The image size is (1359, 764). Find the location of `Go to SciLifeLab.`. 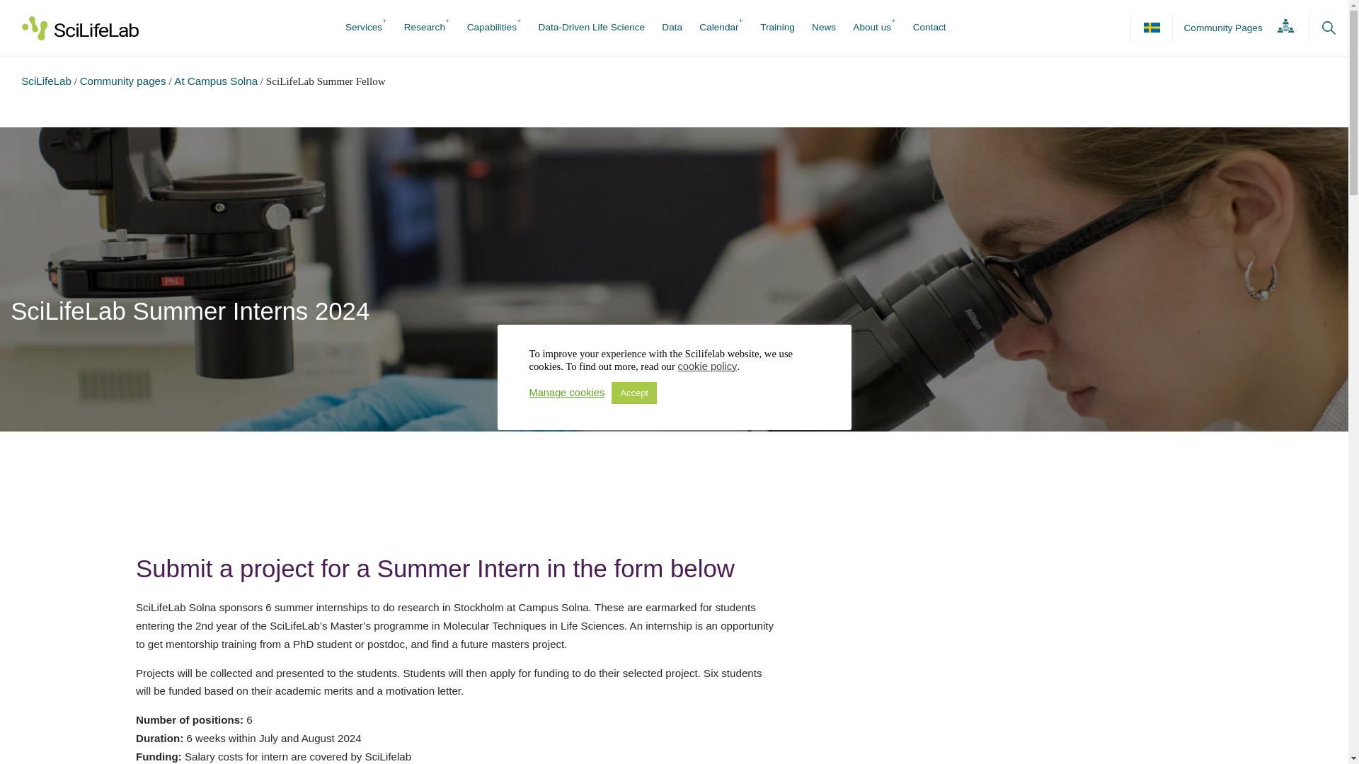

Go to SciLifeLab. is located at coordinates (47, 81).